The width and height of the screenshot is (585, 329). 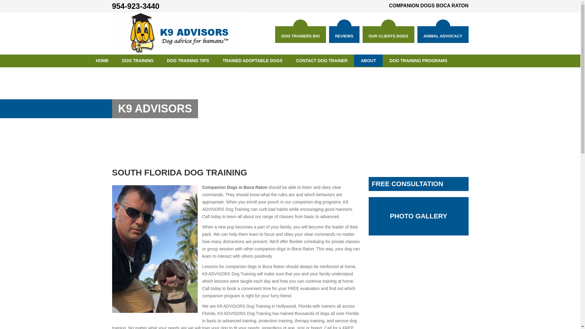 What do you see at coordinates (137, 61) in the screenshot?
I see `DOG TRAINING` at bounding box center [137, 61].